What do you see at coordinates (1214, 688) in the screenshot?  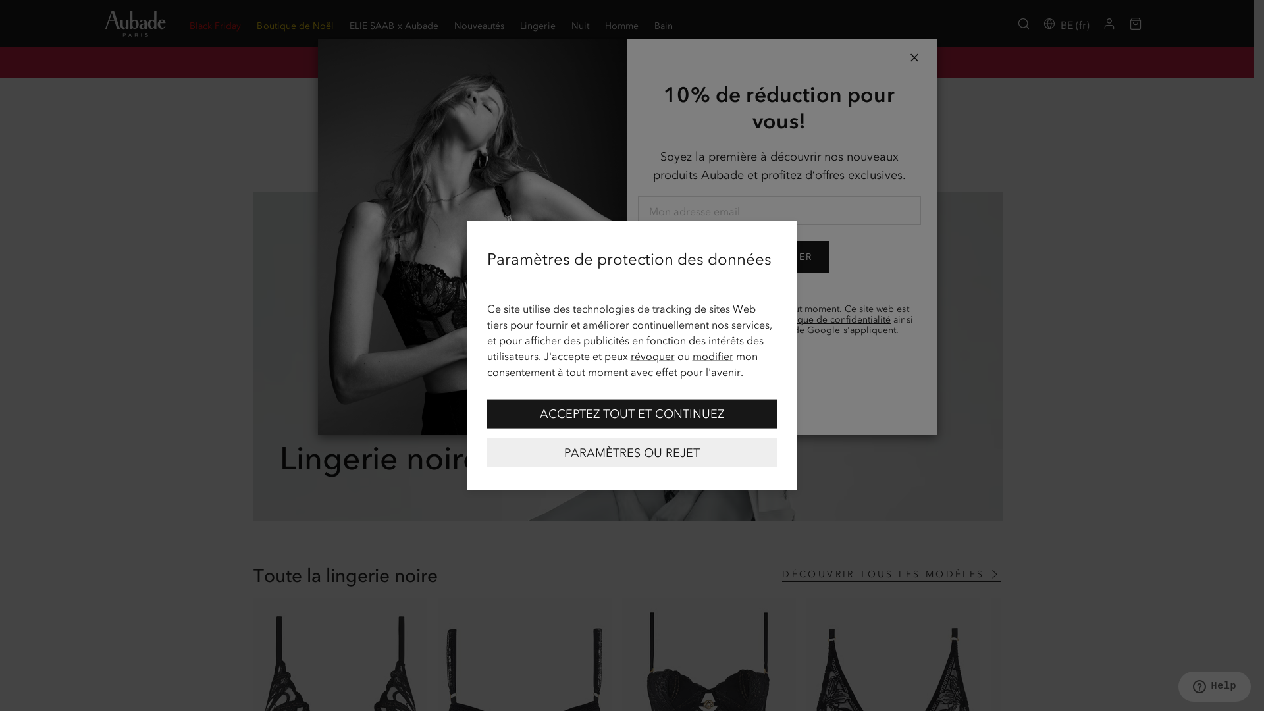 I see `Opens a widget where you can find more information` at bounding box center [1214, 688].